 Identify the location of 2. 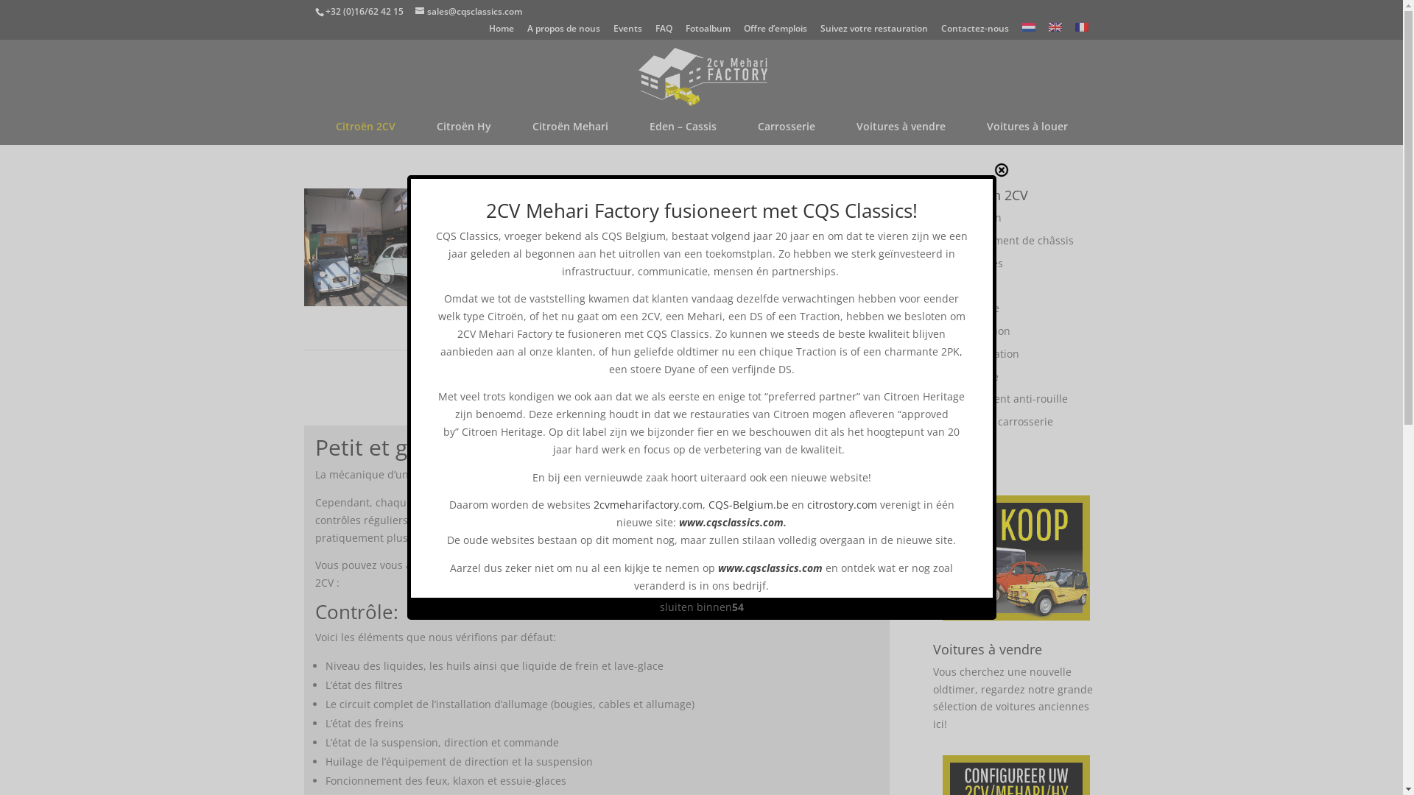
(807, 367).